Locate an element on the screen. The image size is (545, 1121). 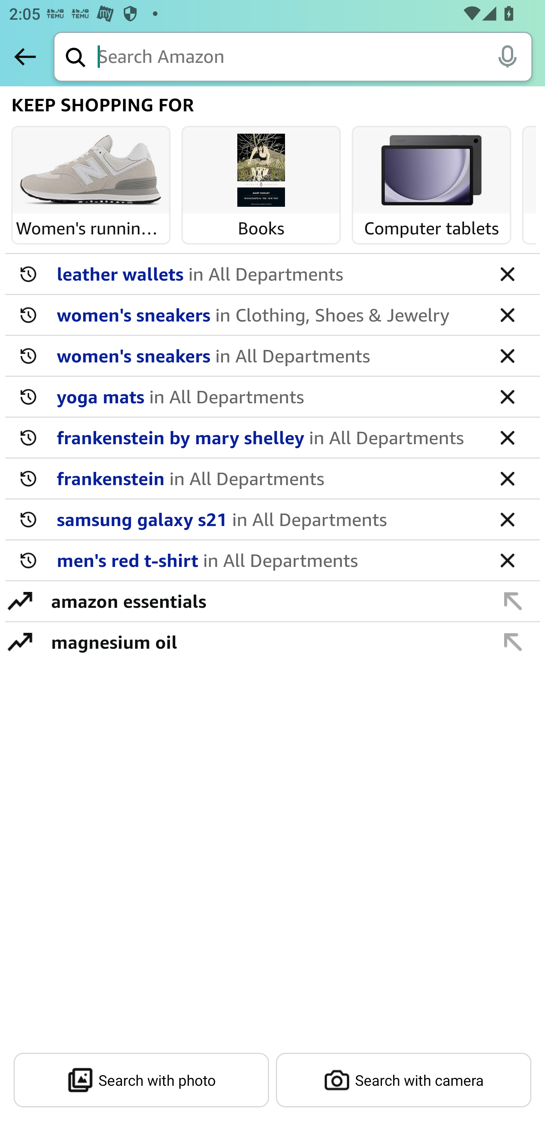
delete is located at coordinates (507, 478).